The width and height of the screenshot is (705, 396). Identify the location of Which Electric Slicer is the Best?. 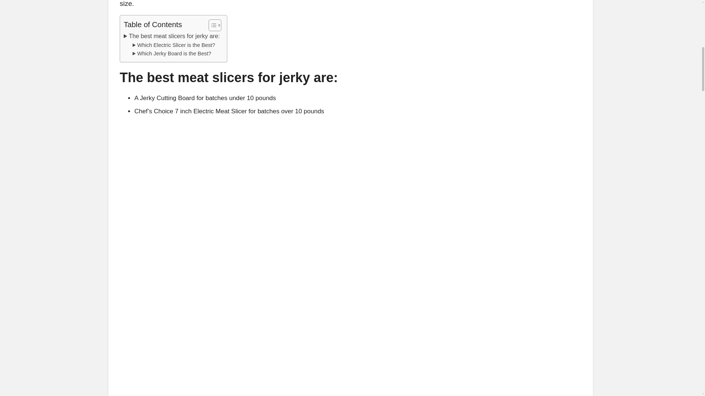
(173, 45).